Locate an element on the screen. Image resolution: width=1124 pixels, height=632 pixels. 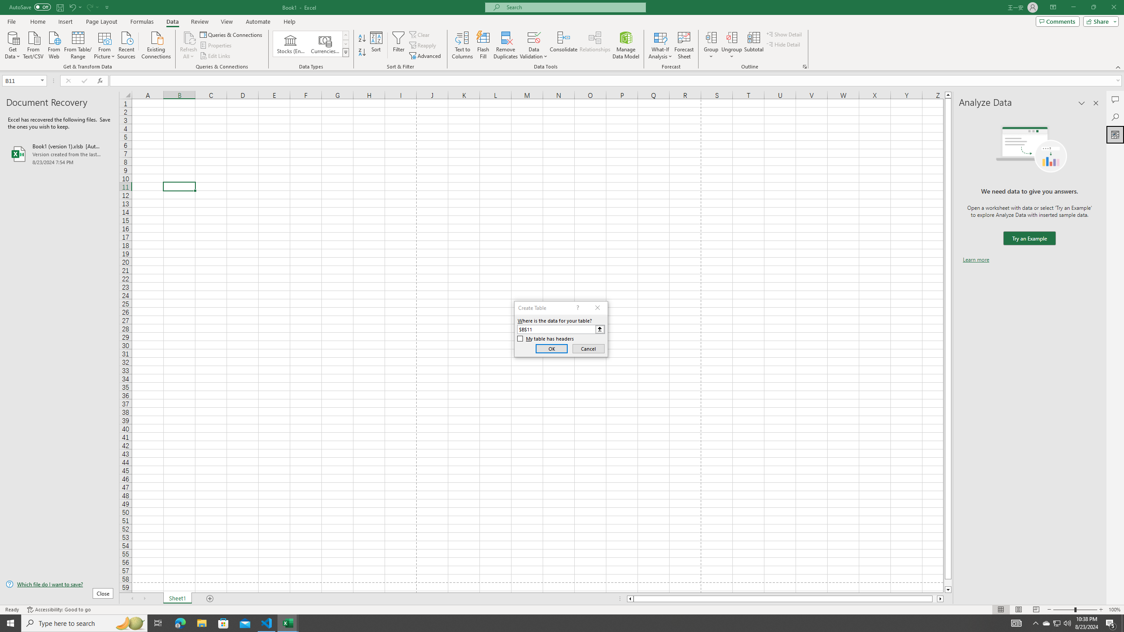
Task Pane Options is located at coordinates (1082, 103).